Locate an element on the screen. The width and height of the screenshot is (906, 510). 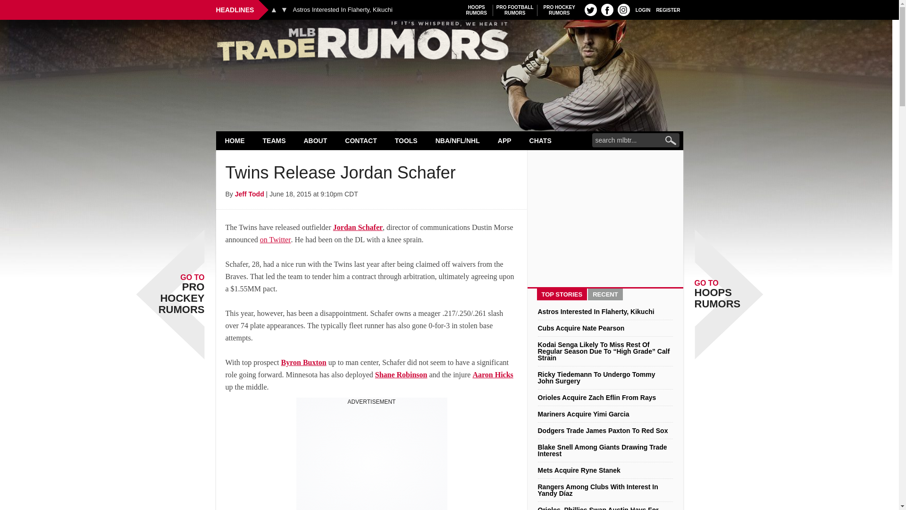
REGISTER is located at coordinates (343, 10).